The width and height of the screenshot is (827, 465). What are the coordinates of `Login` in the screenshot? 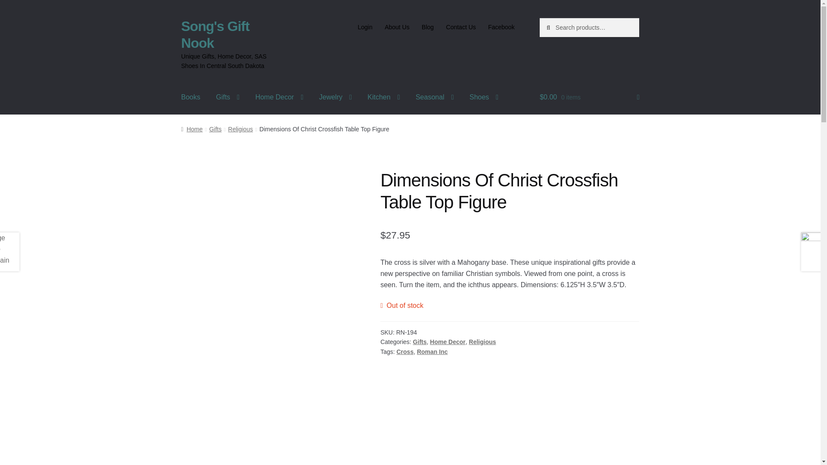 It's located at (365, 27).